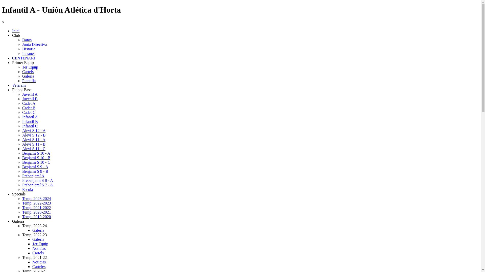 The height and width of the screenshot is (272, 485). What do you see at coordinates (37, 217) in the screenshot?
I see `Temp. 2019-2020` at bounding box center [37, 217].